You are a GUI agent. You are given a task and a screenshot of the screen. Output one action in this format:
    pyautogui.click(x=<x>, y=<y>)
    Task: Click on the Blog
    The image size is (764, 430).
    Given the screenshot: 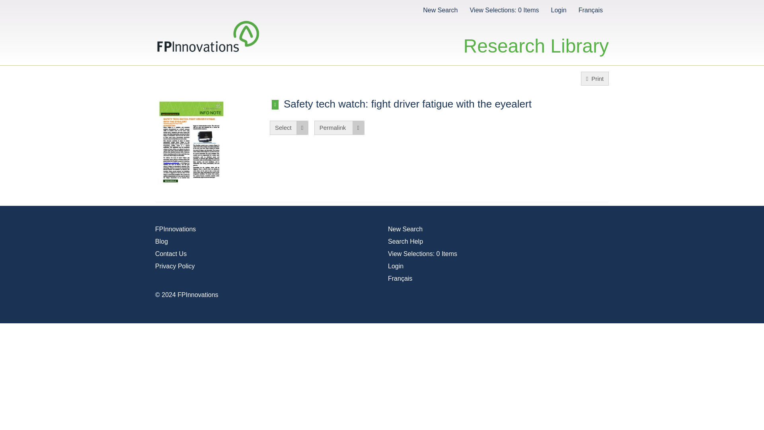 What is the action you would take?
    pyautogui.click(x=162, y=241)
    